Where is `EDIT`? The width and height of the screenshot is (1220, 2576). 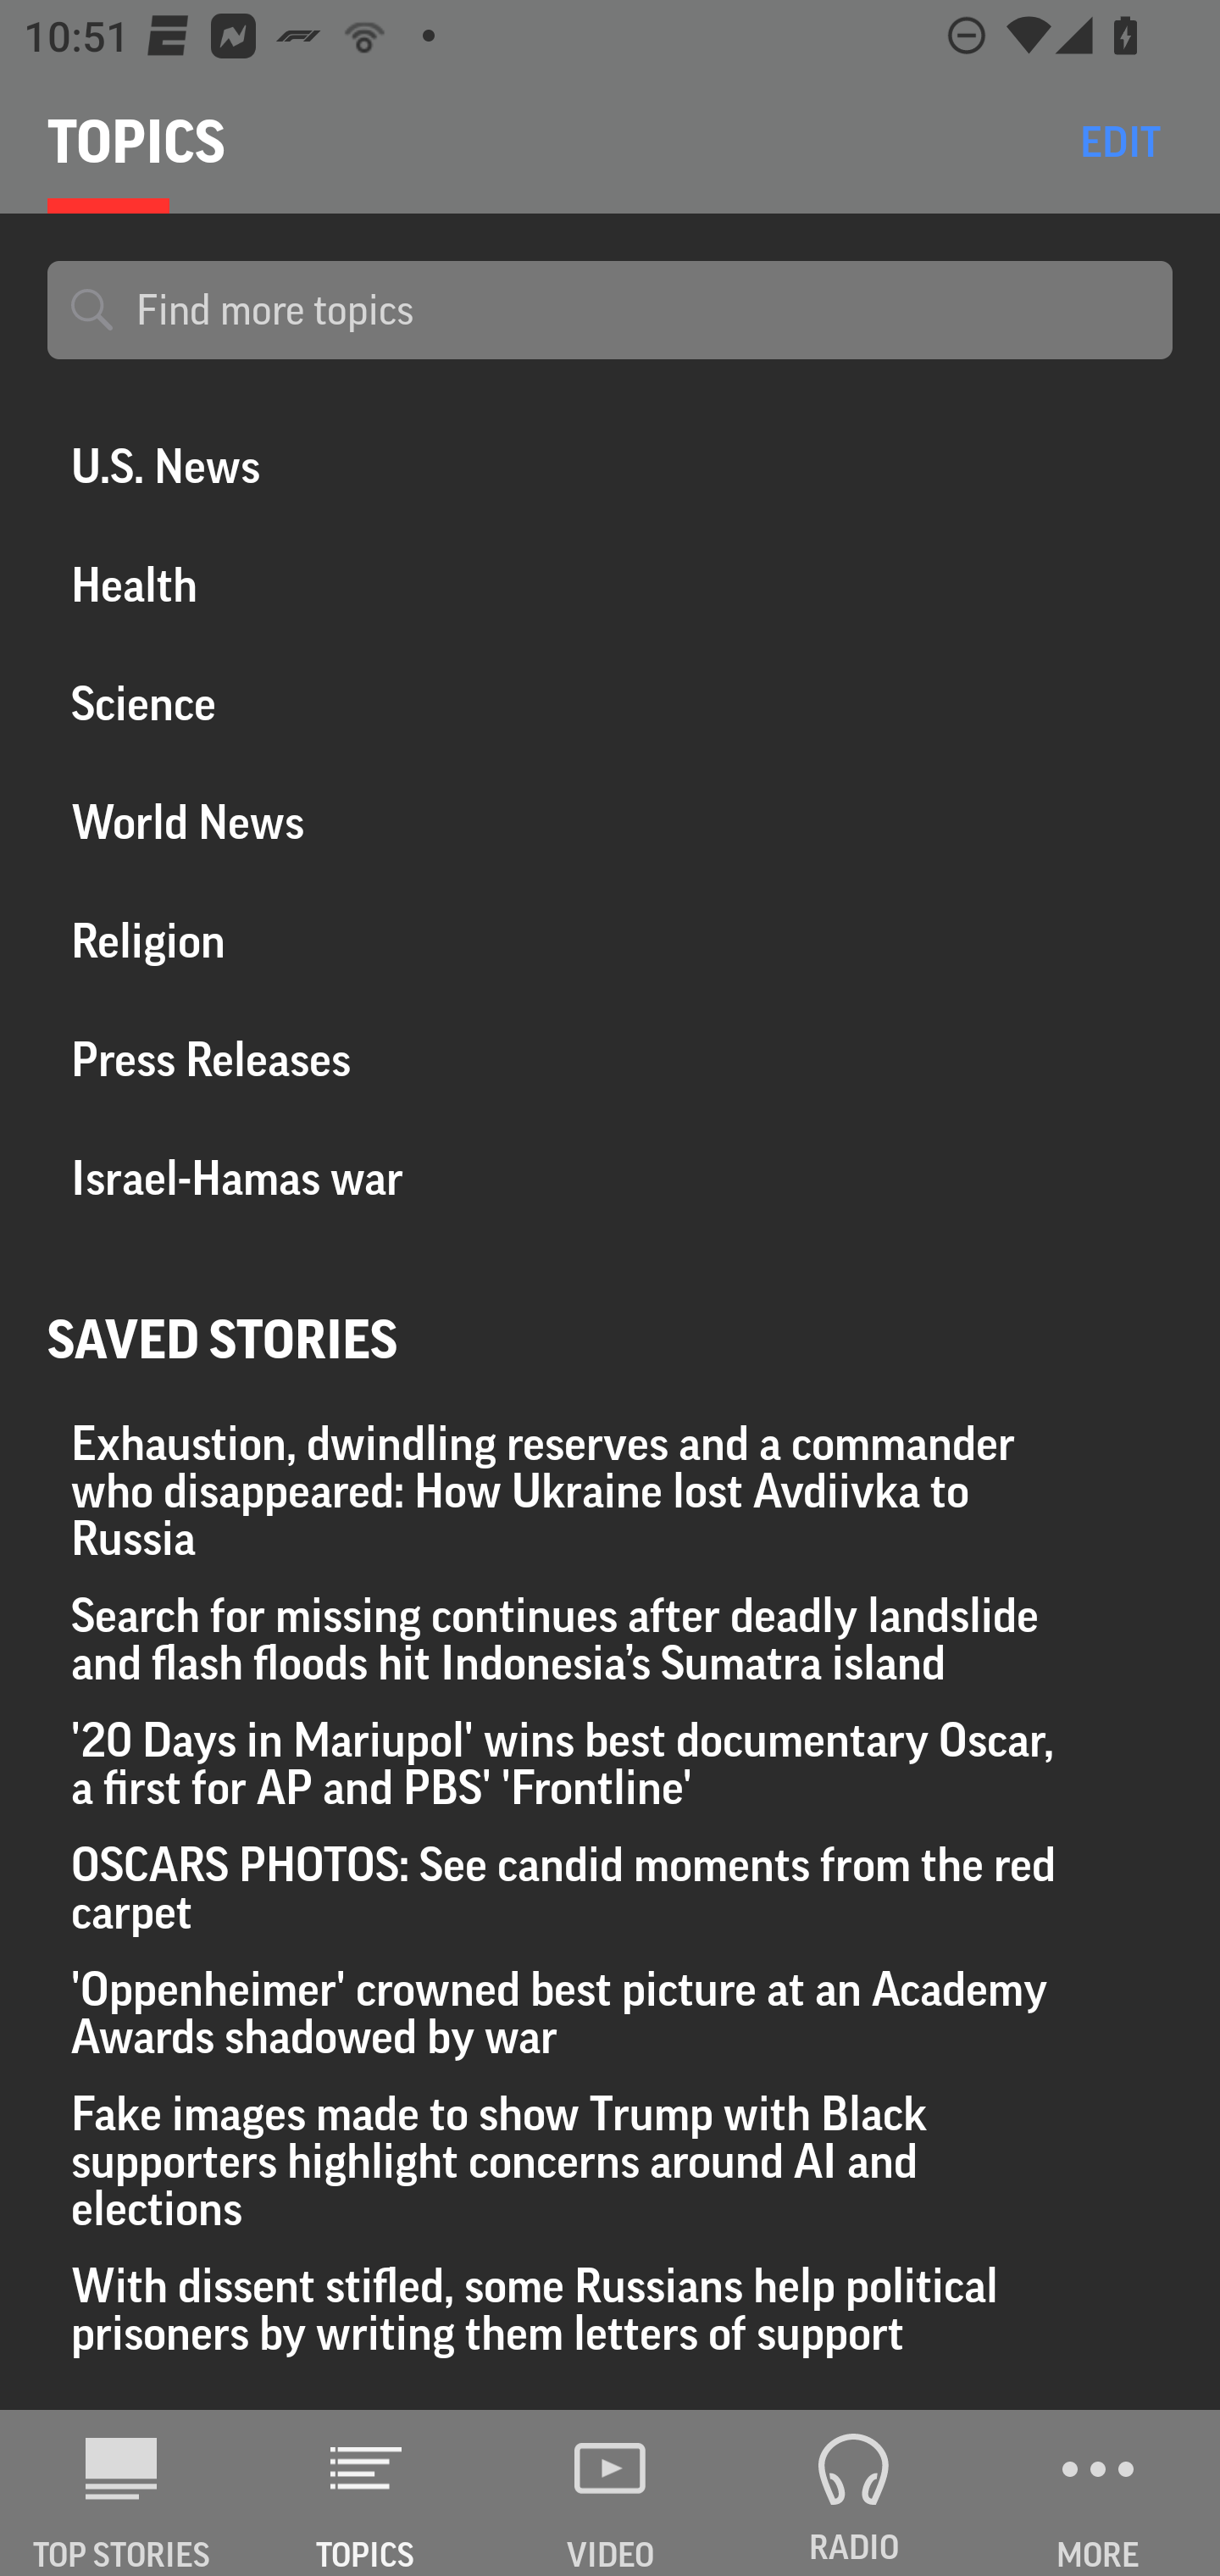 EDIT is located at coordinates (1120, 141).